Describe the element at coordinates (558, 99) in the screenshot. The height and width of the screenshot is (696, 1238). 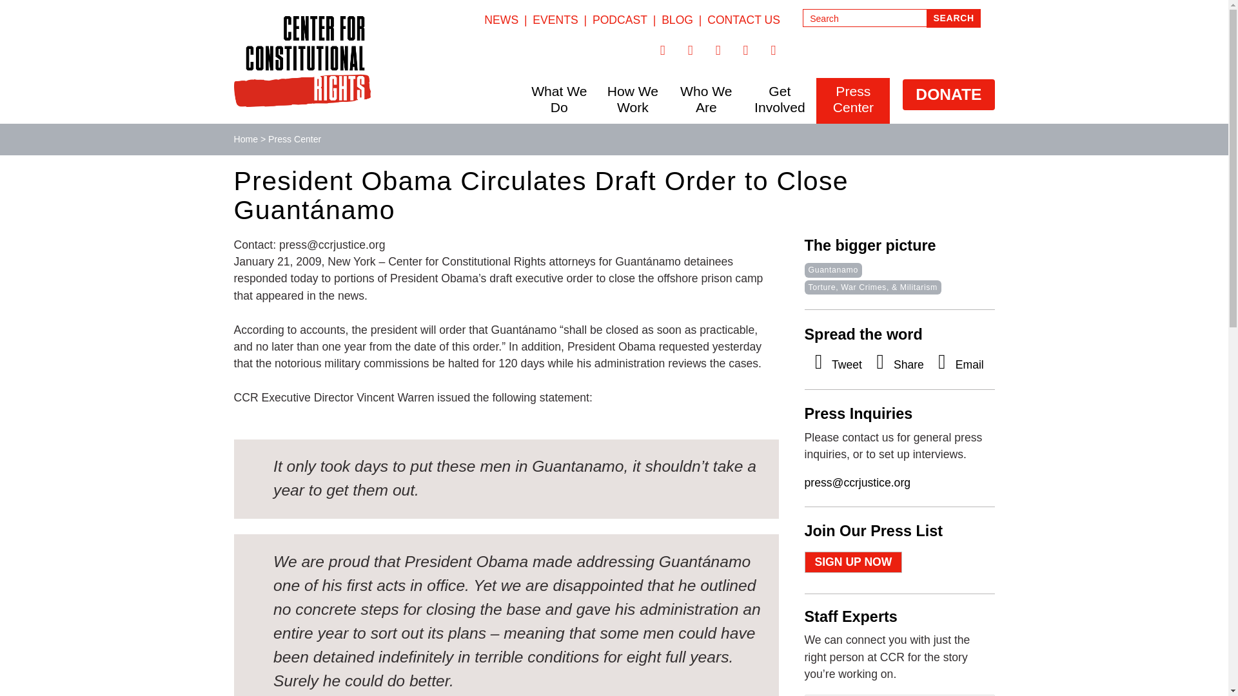
I see `What We Do` at that location.